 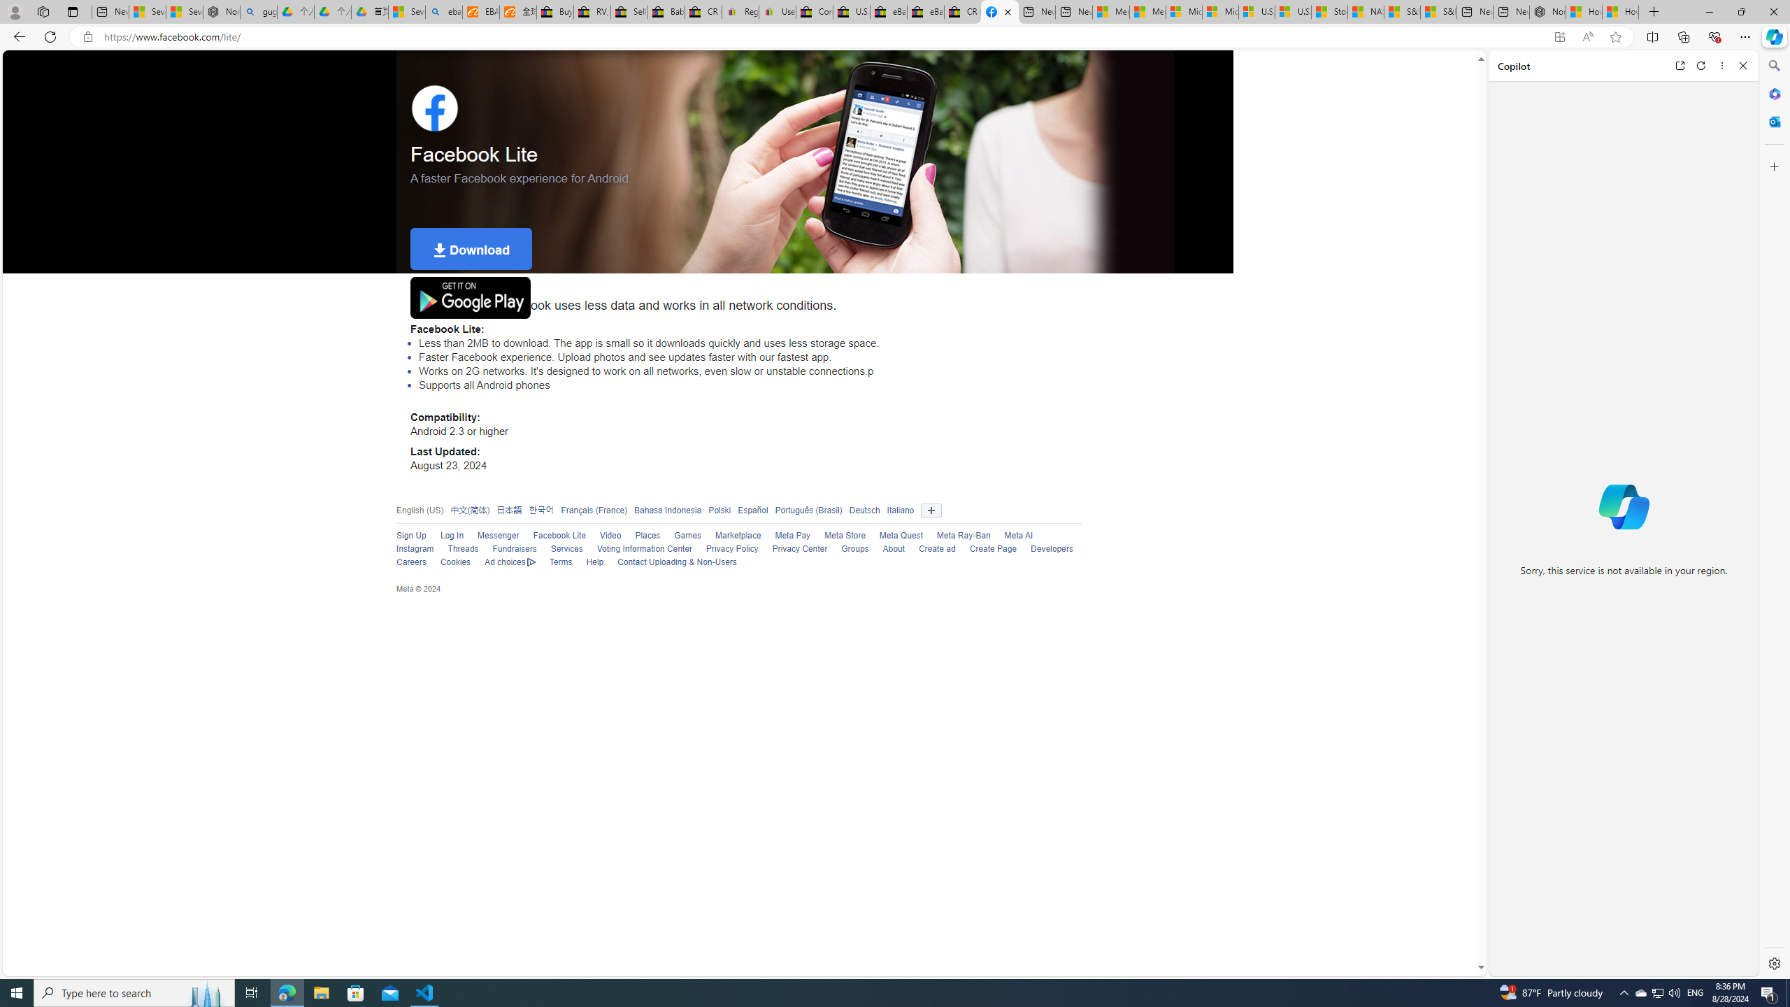 What do you see at coordinates (647, 536) in the screenshot?
I see `Places` at bounding box center [647, 536].